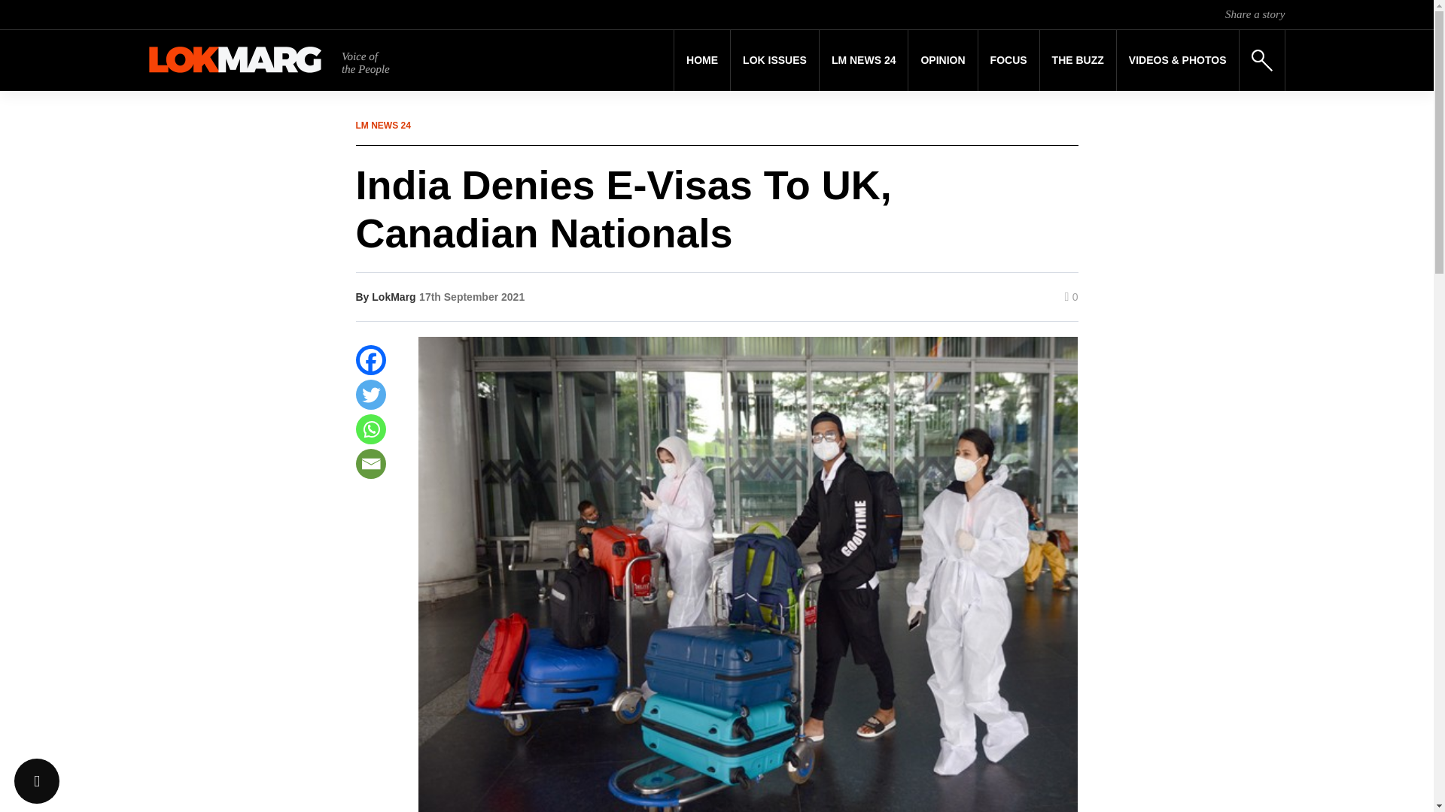 The image size is (1445, 812). Describe the element at coordinates (370, 359) in the screenshot. I see `Facebook` at that location.